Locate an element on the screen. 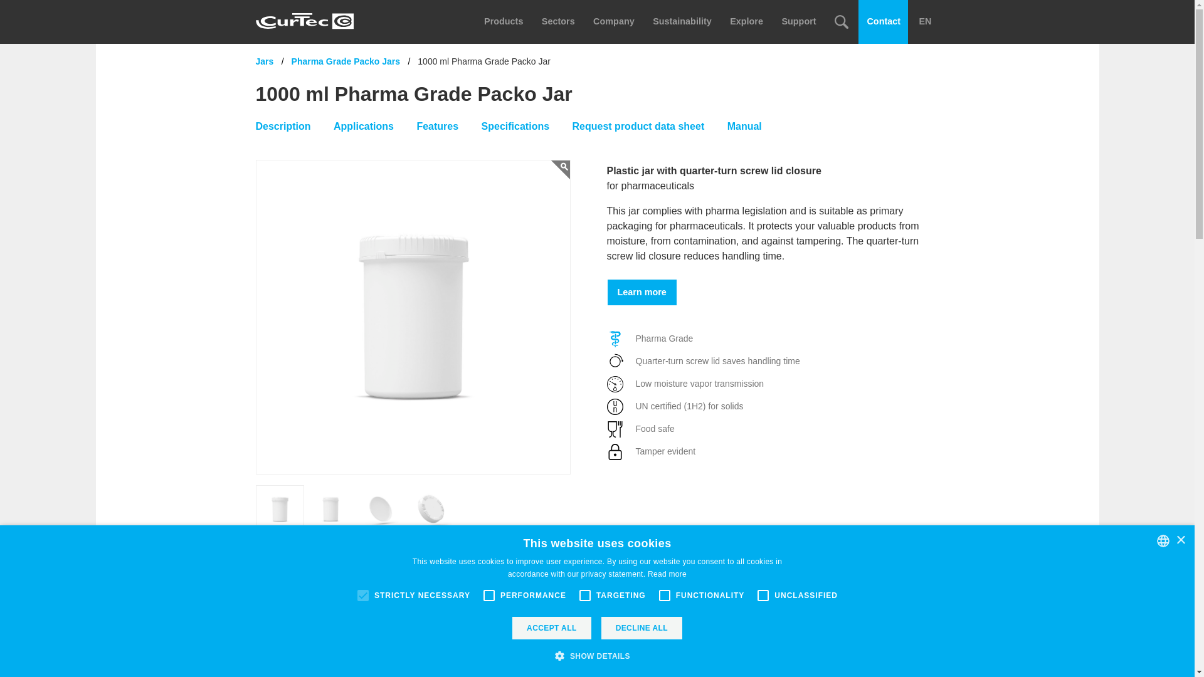 This screenshot has height=677, width=1204. Applications is located at coordinates (363, 127).